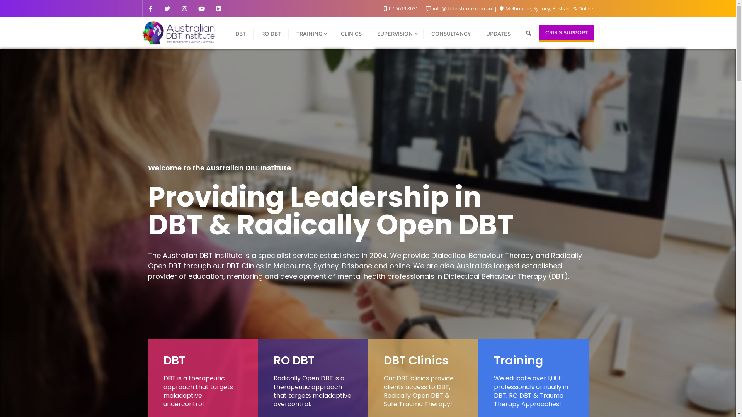 Image resolution: width=742 pixels, height=417 pixels. Describe the element at coordinates (459, 8) in the screenshot. I see `info@dbtinstitute.com.au` at that location.